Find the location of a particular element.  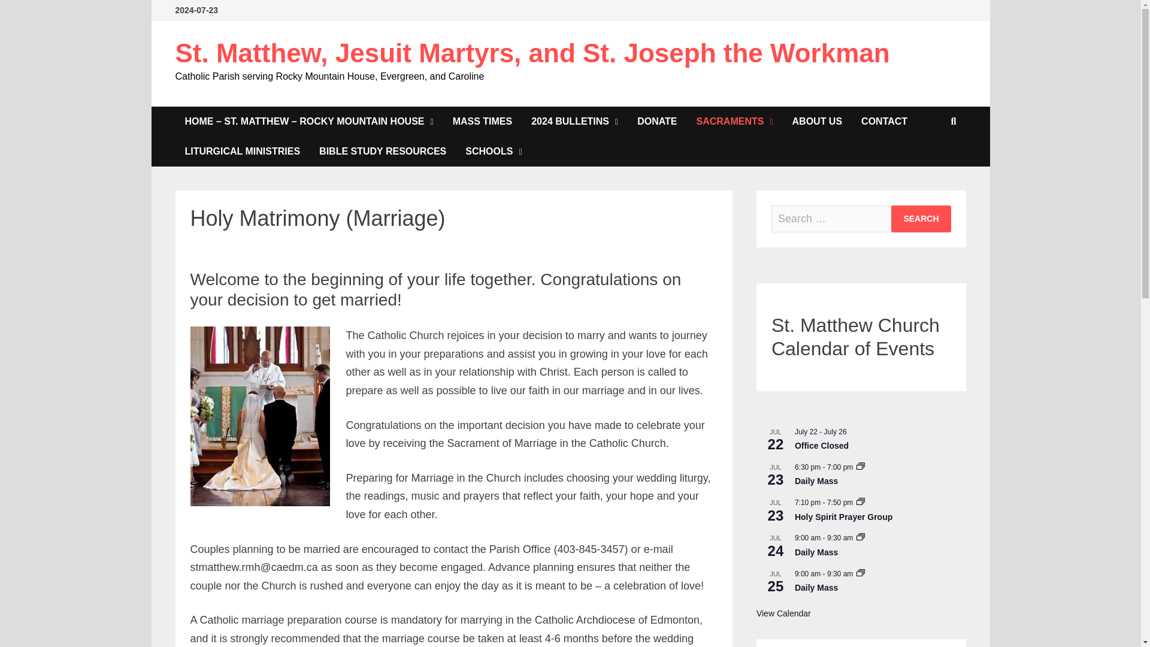

LITURGICAL MINISTRIES is located at coordinates (242, 151).